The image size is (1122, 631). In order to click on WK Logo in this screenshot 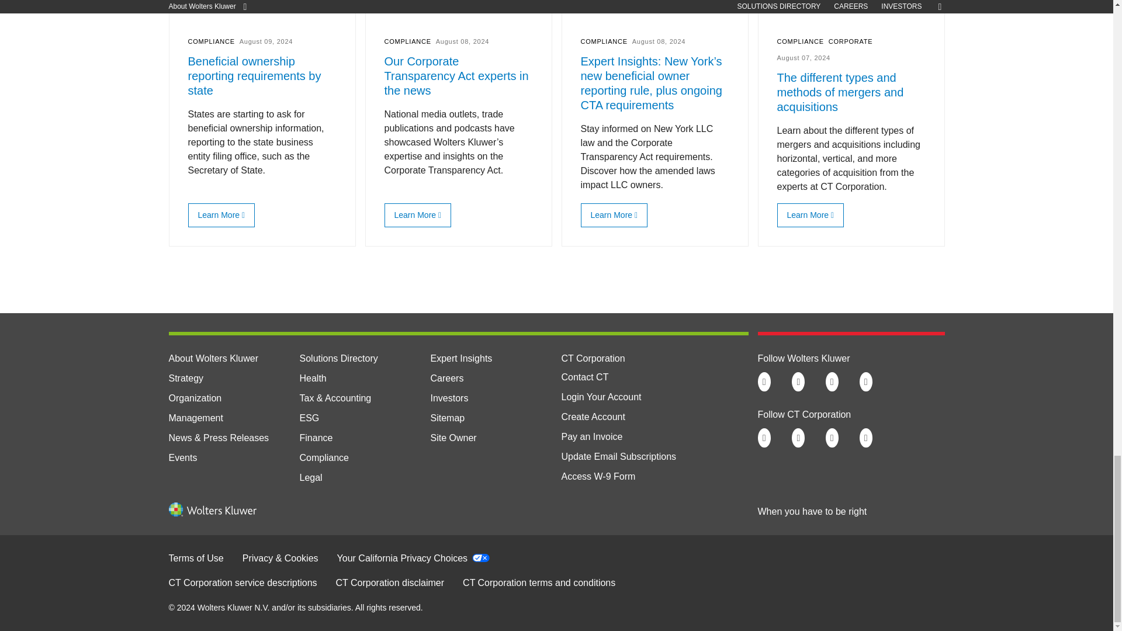, I will do `click(212, 509)`.